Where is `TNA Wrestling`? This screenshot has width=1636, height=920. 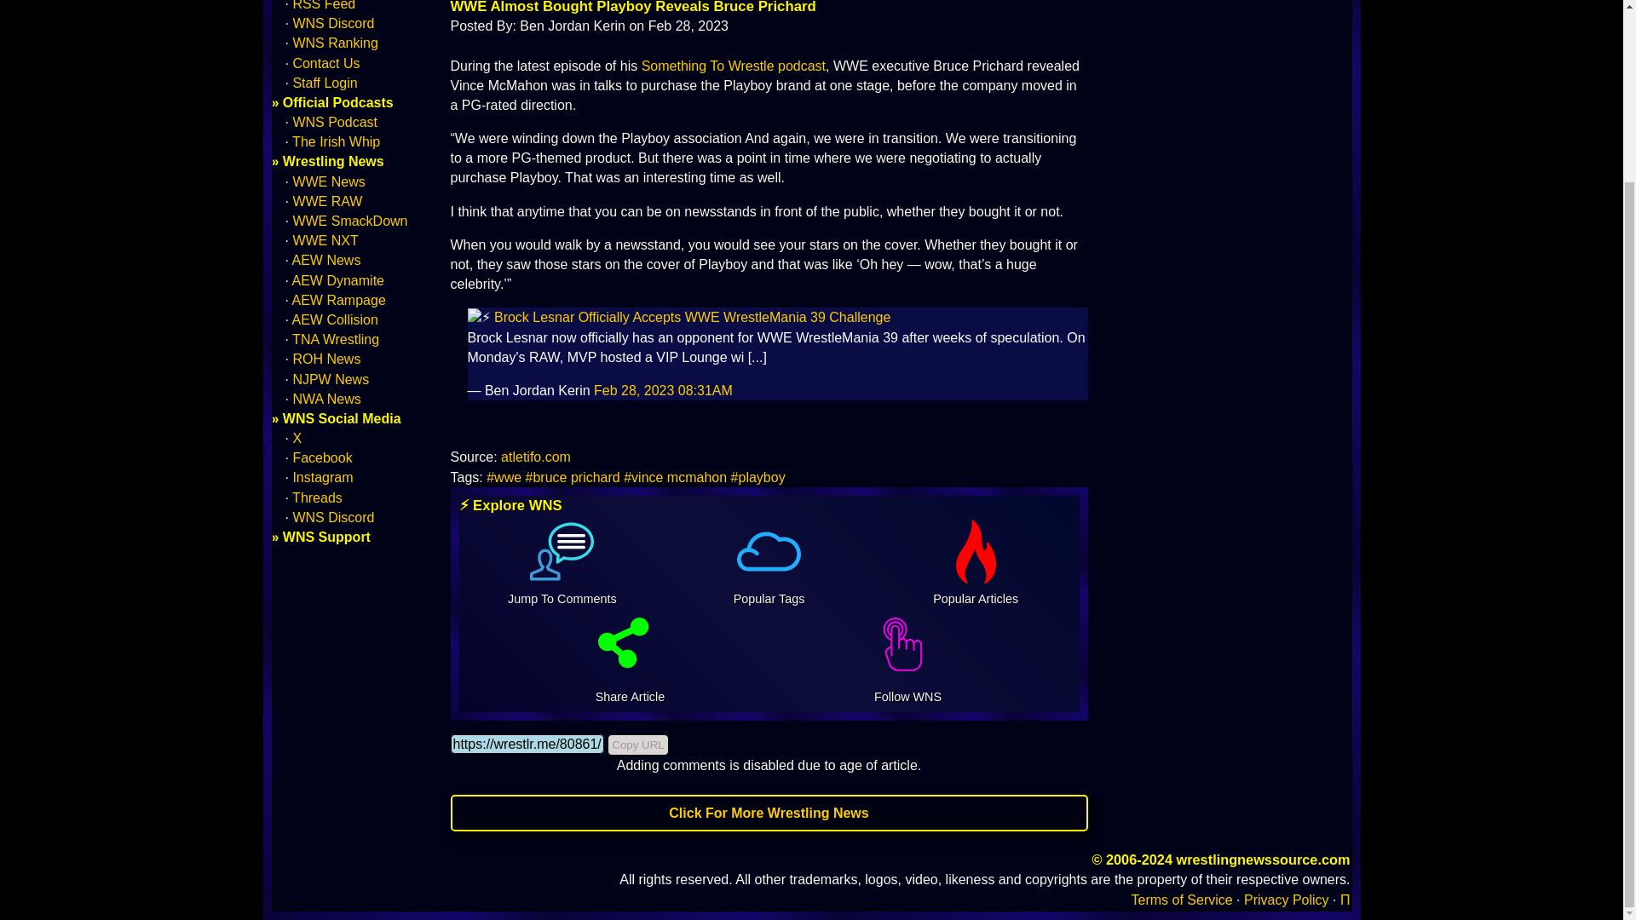
TNA Wrestling is located at coordinates (336, 339).